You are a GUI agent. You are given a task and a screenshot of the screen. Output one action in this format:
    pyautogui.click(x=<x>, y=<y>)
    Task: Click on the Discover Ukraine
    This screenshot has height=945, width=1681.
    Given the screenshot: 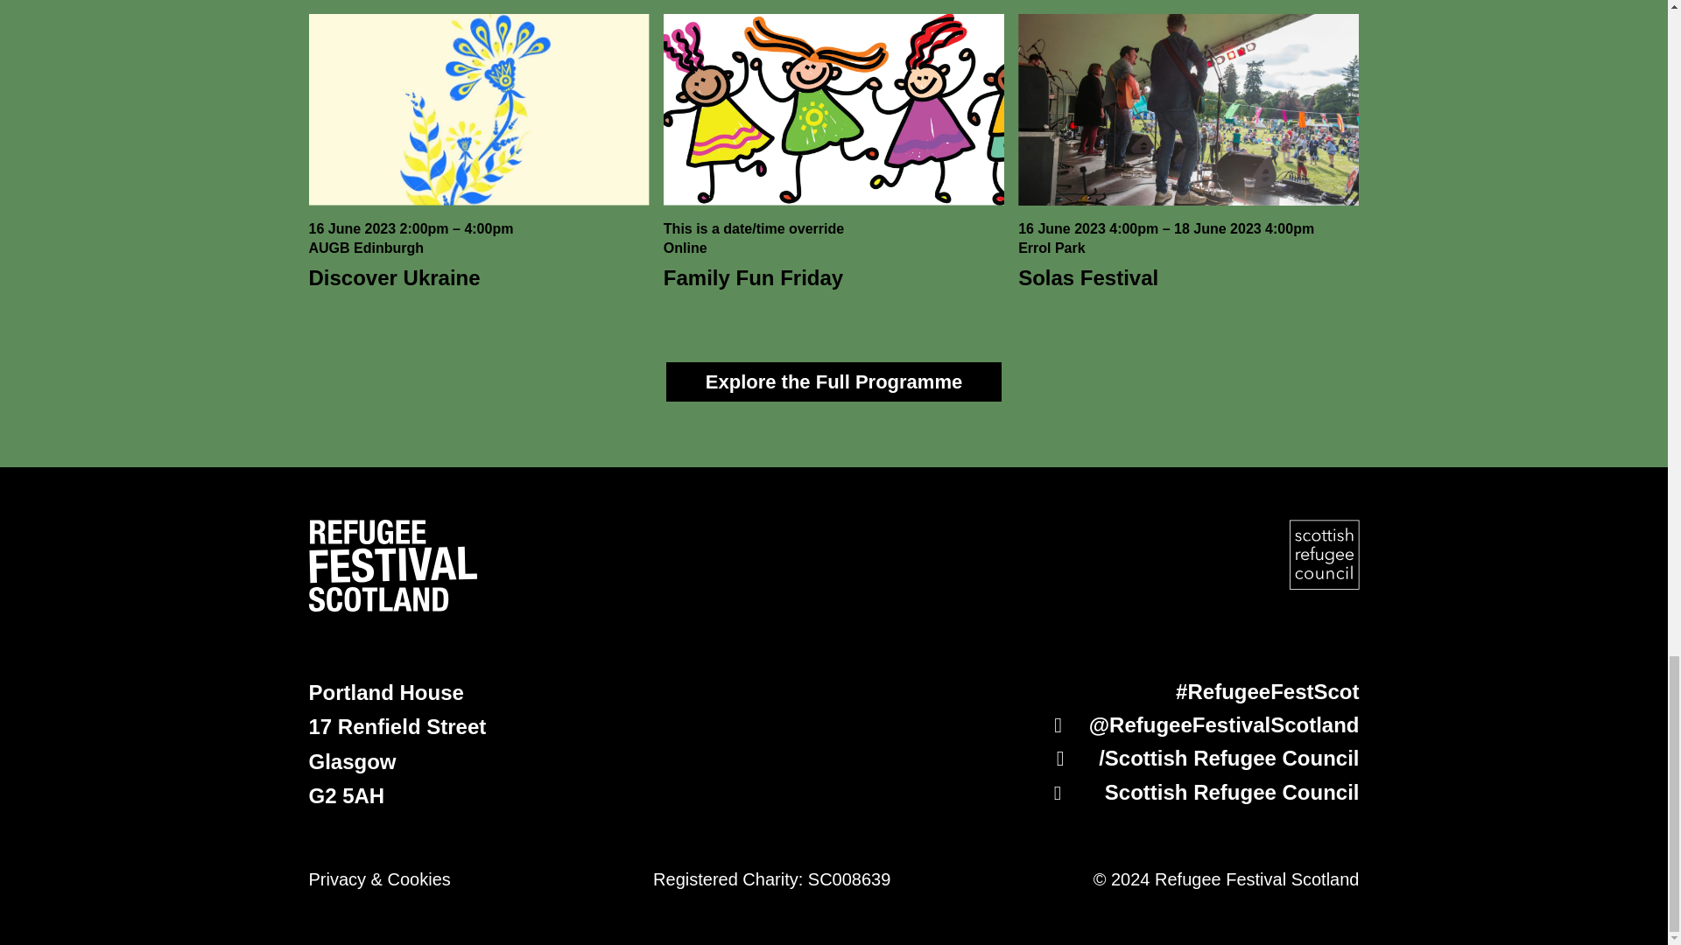 What is the action you would take?
    pyautogui.click(x=393, y=276)
    